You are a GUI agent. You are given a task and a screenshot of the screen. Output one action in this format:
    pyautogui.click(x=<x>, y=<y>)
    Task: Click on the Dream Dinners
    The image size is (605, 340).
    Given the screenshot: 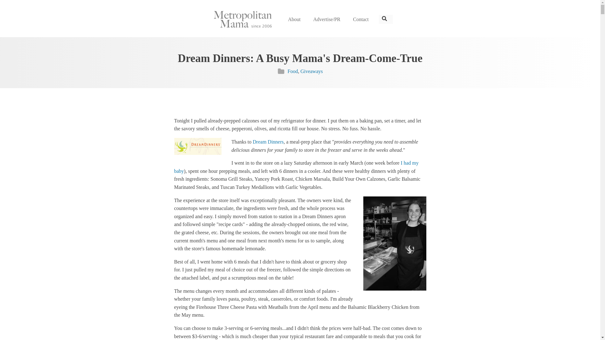 What is the action you would take?
    pyautogui.click(x=268, y=142)
    